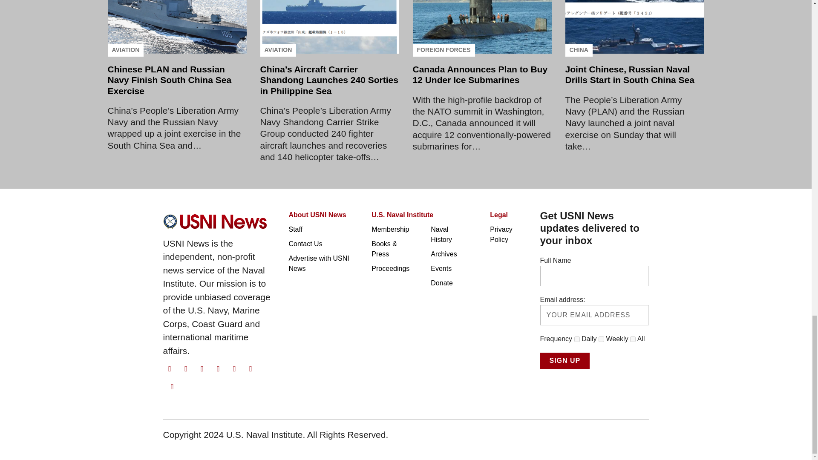 This screenshot has width=818, height=460. Describe the element at coordinates (632, 339) in the screenshot. I see `a4211728d9` at that location.